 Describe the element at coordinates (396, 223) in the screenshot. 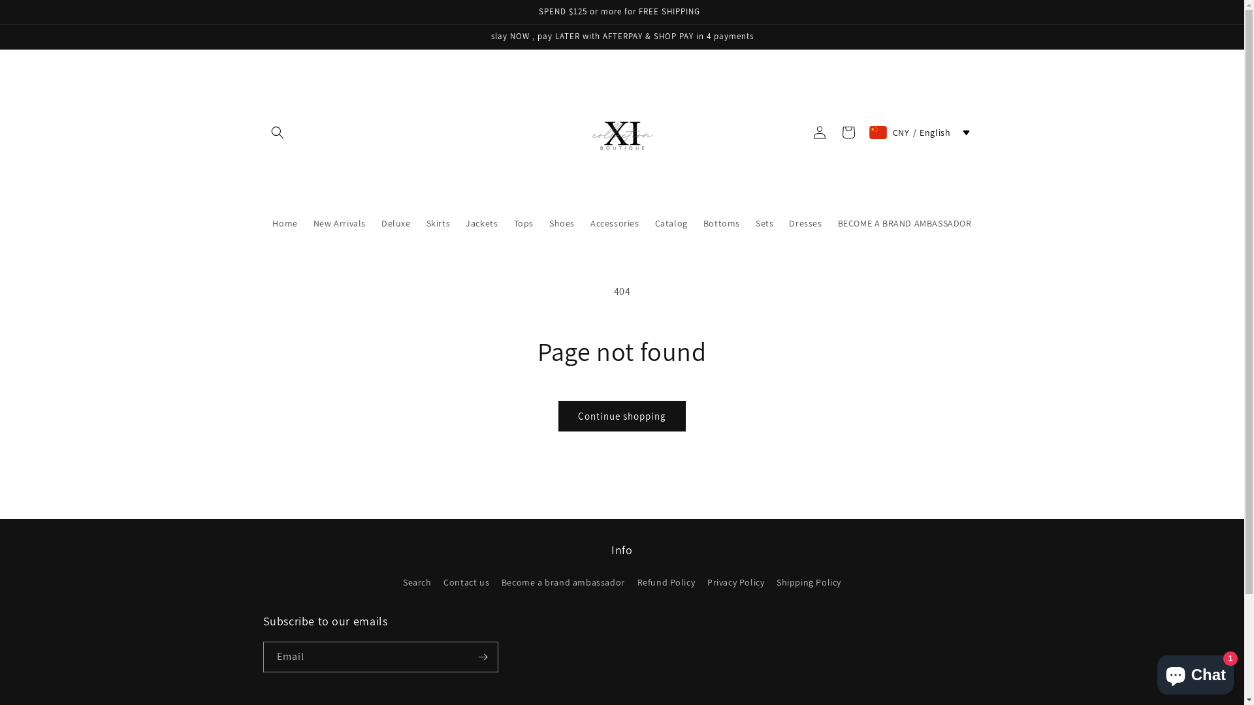

I see `Deluxe` at that location.